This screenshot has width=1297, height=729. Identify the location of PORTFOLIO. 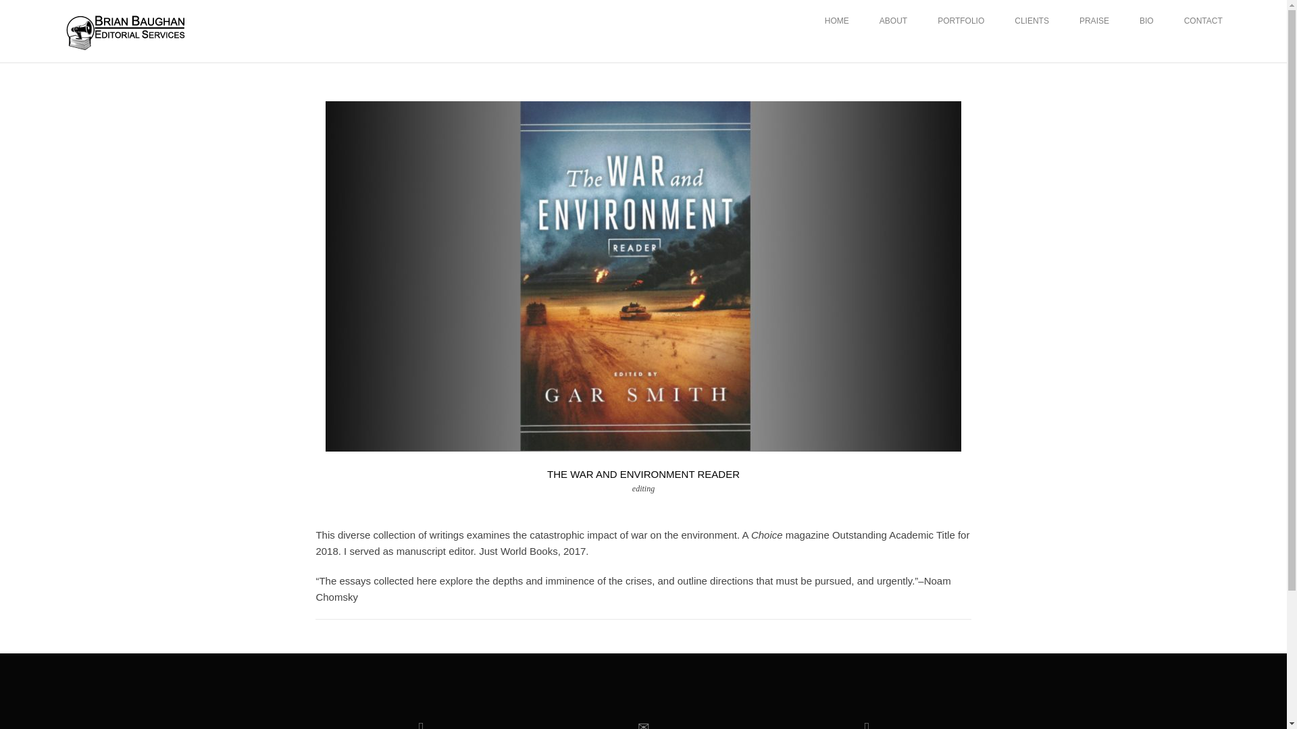
(961, 20).